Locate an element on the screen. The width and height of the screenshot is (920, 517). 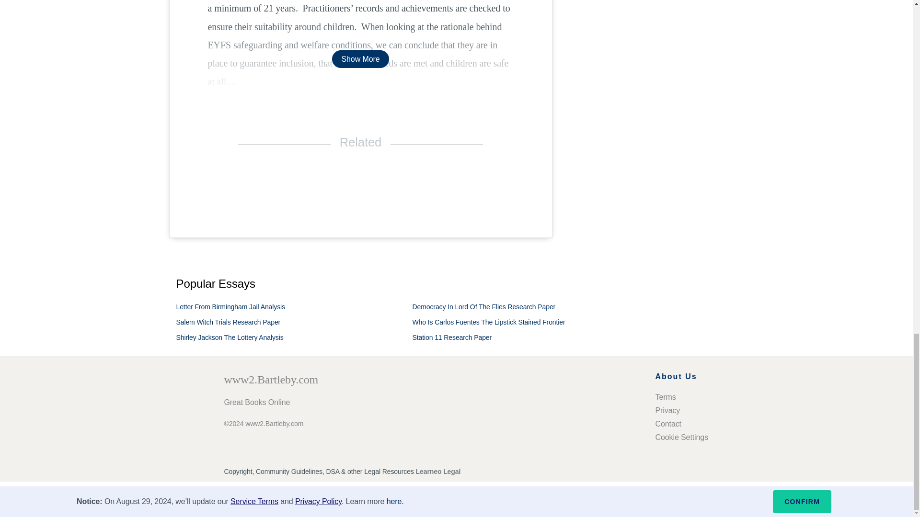
Contact is located at coordinates (668, 424).